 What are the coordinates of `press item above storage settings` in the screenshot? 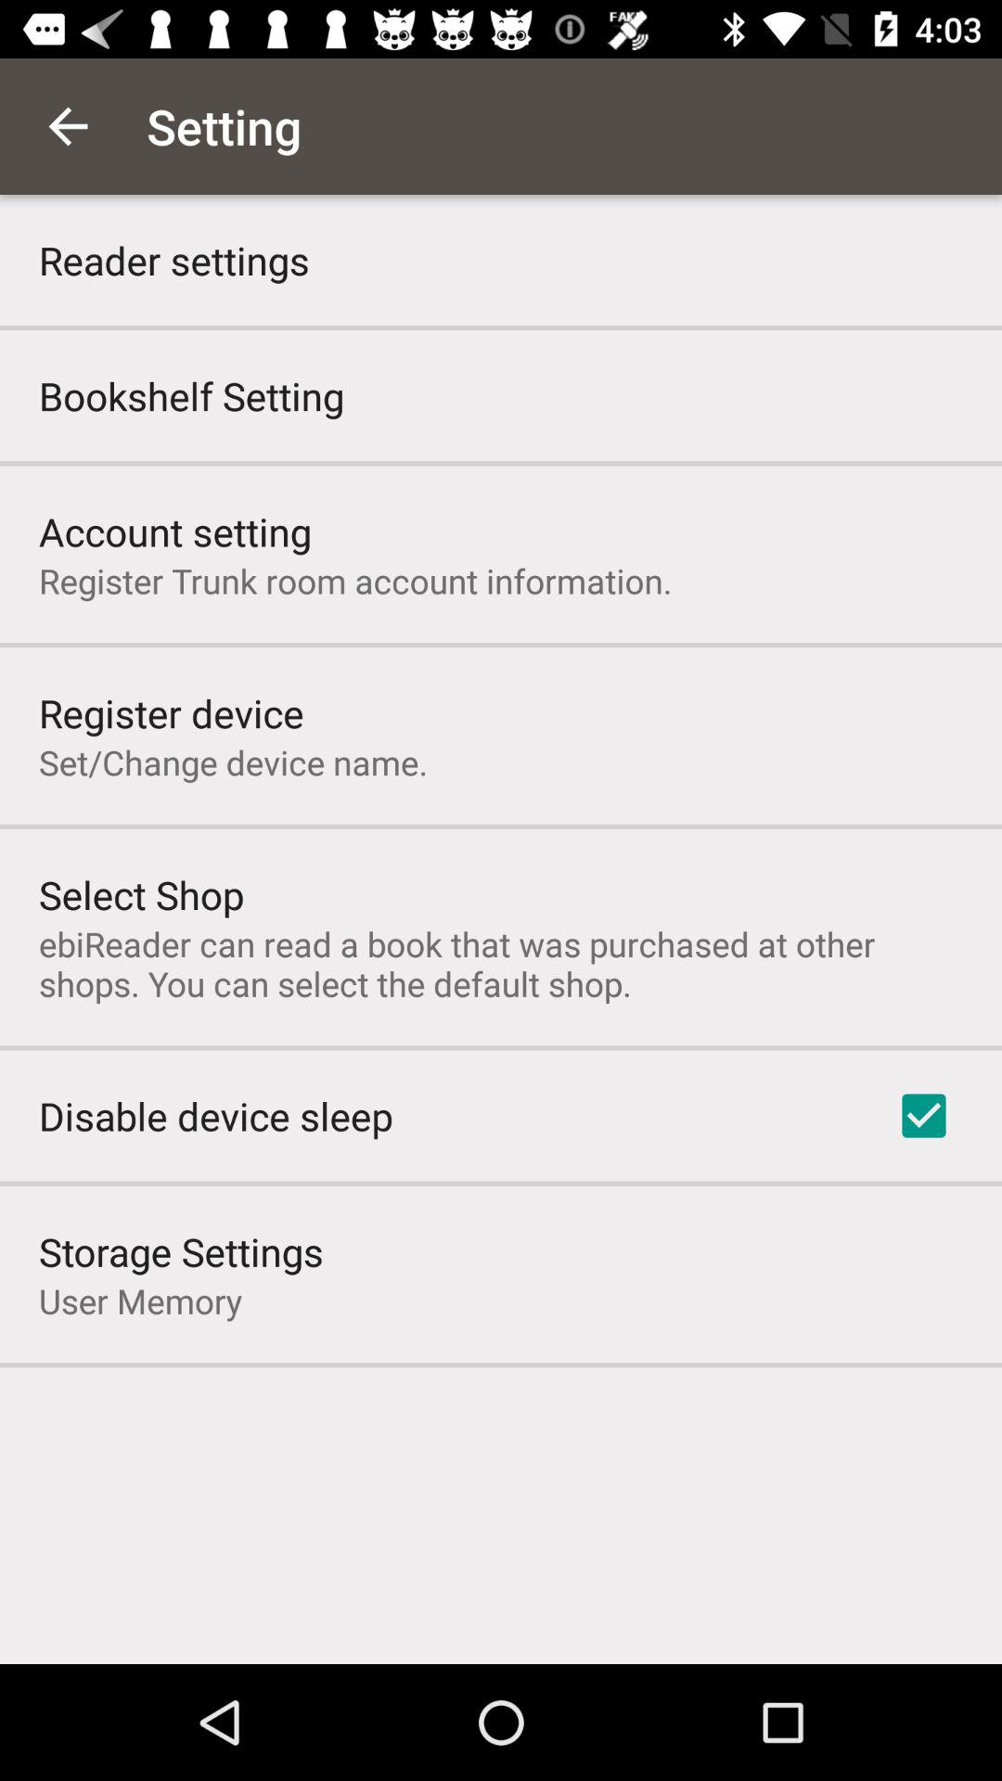 It's located at (215, 1115).